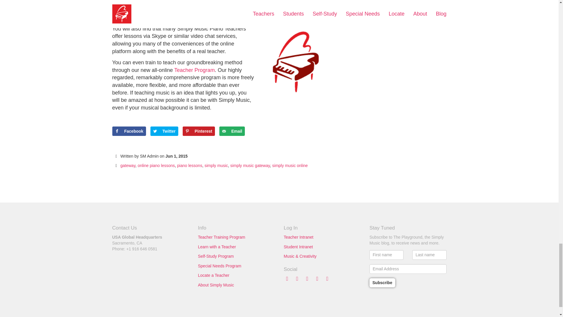  Describe the element at coordinates (199, 131) in the screenshot. I see `Save to Pinterest` at that location.